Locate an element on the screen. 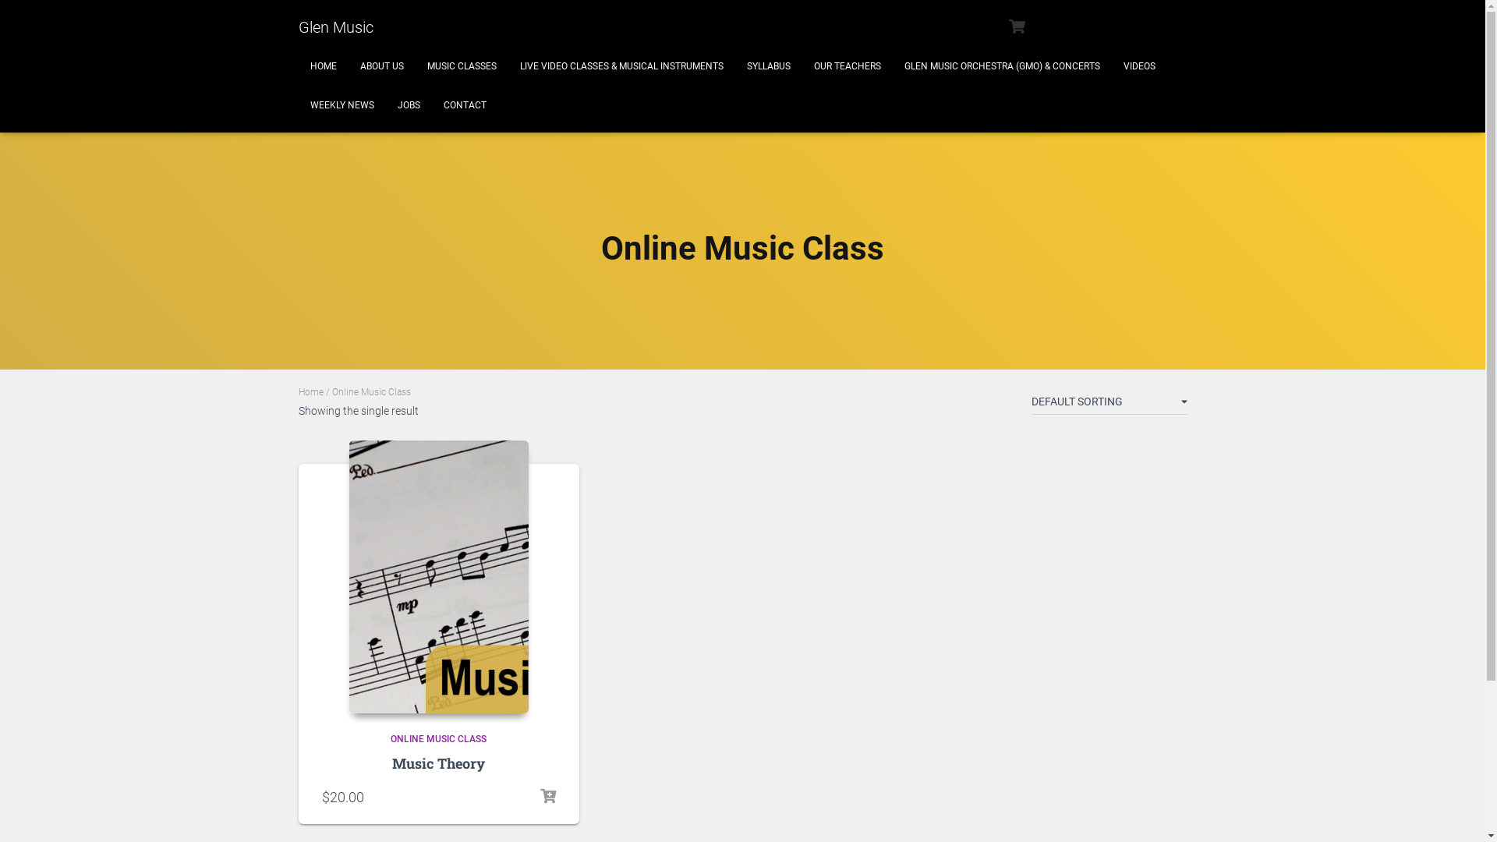 This screenshot has height=842, width=1497. Add to cart is located at coordinates (547, 797).